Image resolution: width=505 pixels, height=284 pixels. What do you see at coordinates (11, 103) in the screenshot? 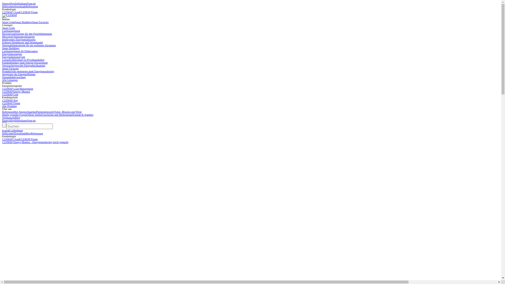
I see `CLEMAP Floem` at bounding box center [11, 103].